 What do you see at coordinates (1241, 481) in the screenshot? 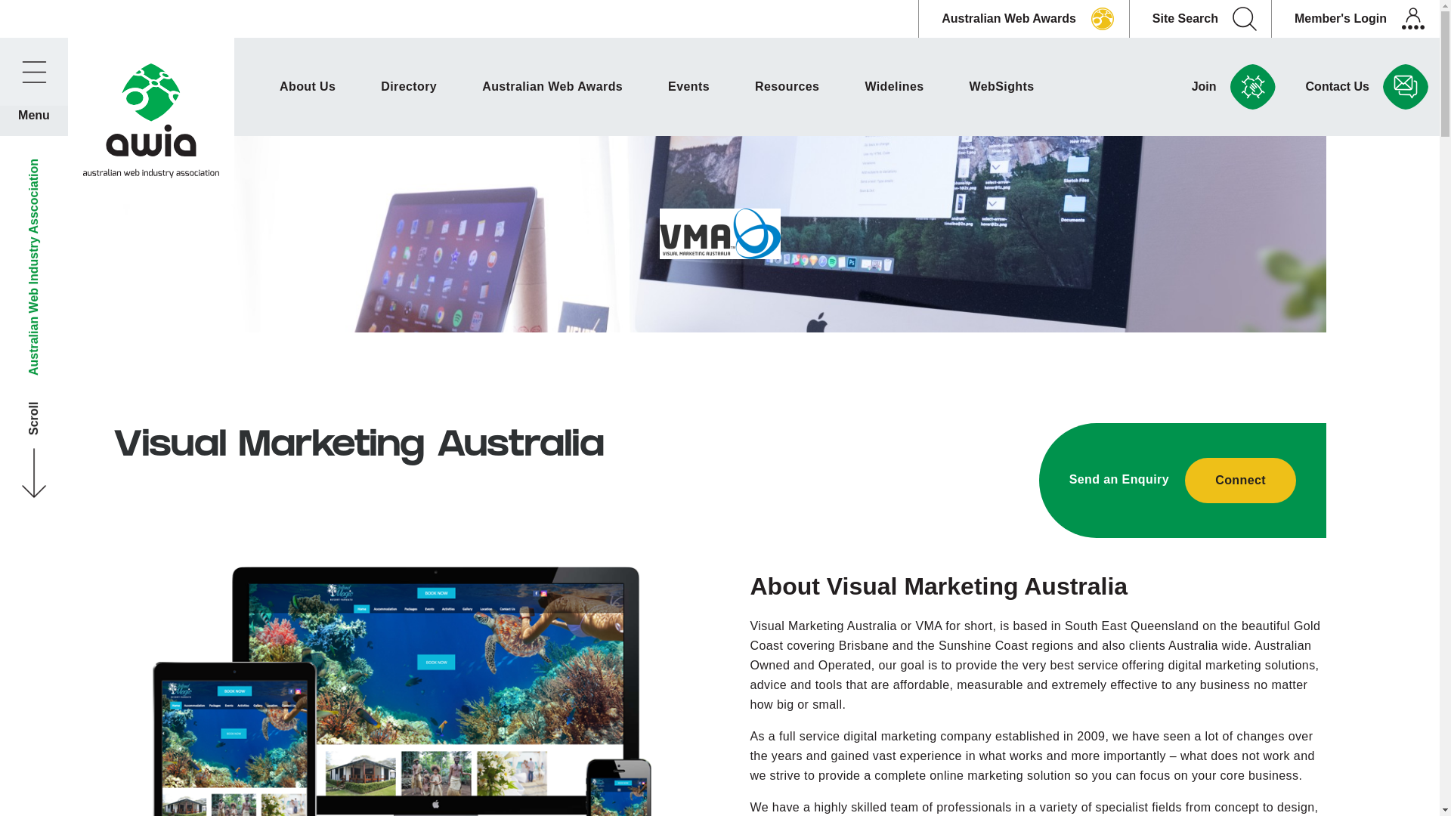
I see `Connect` at bounding box center [1241, 481].